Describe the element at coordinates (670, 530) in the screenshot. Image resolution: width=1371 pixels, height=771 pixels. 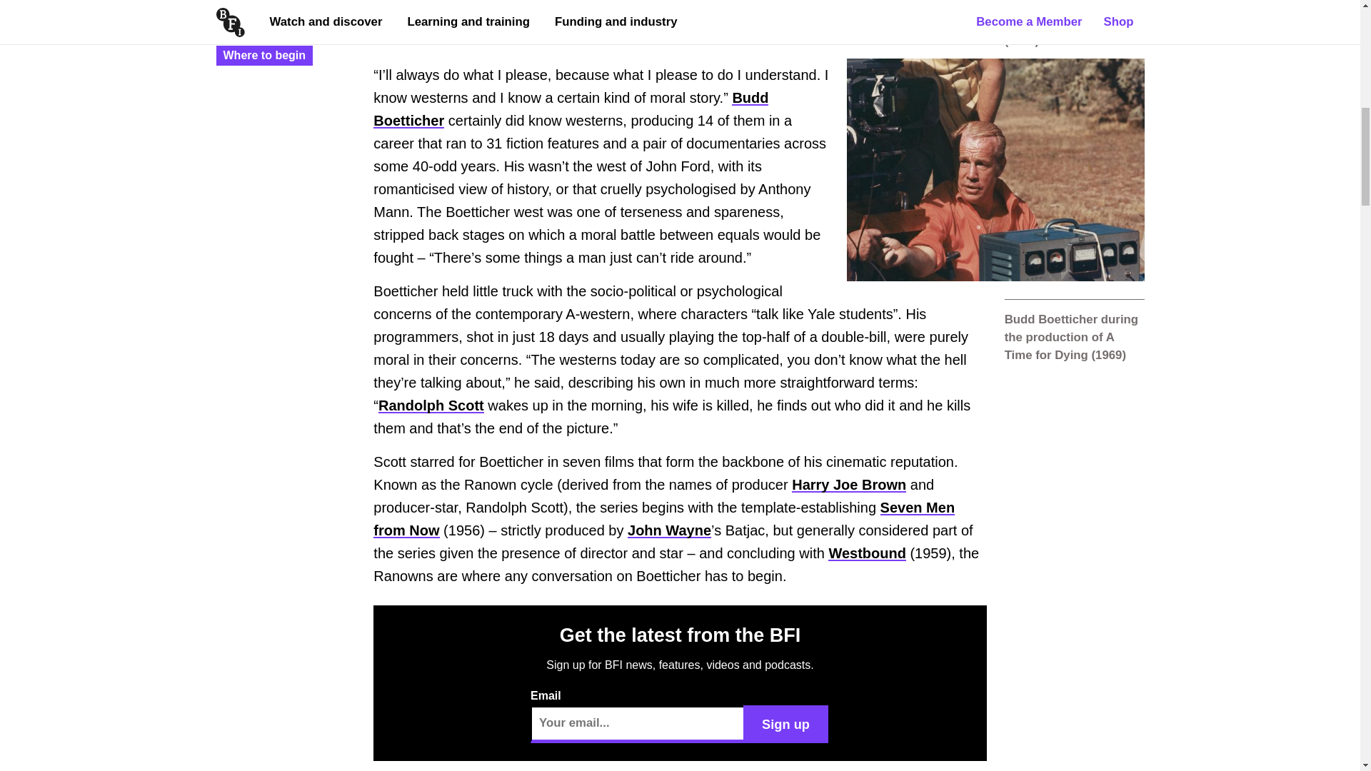
I see `John Wayne` at that location.